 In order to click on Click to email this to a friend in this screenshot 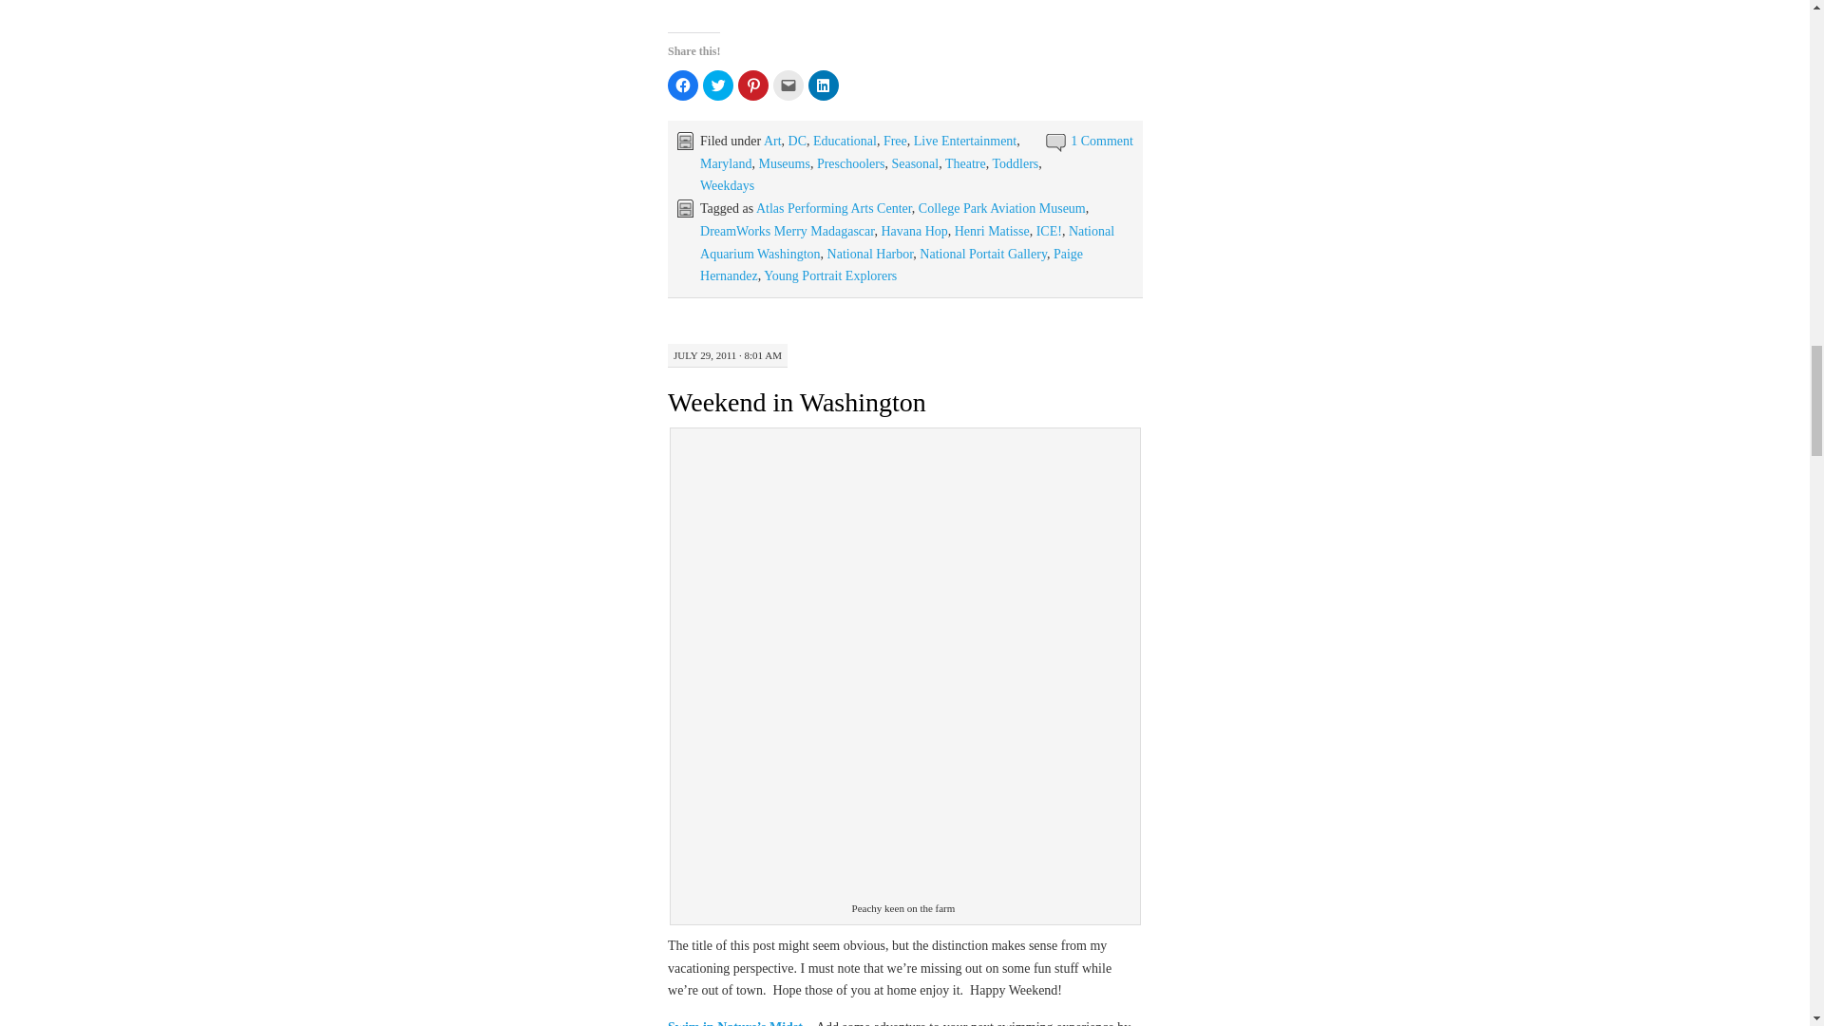, I will do `click(788, 85)`.